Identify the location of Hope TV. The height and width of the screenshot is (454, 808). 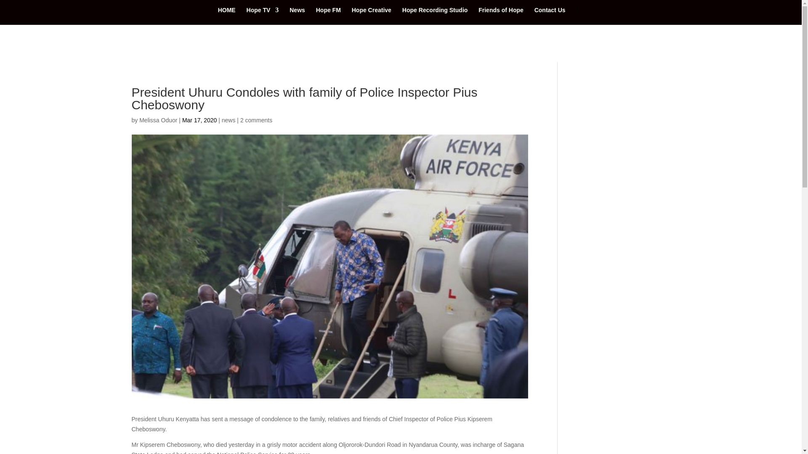
(263, 16).